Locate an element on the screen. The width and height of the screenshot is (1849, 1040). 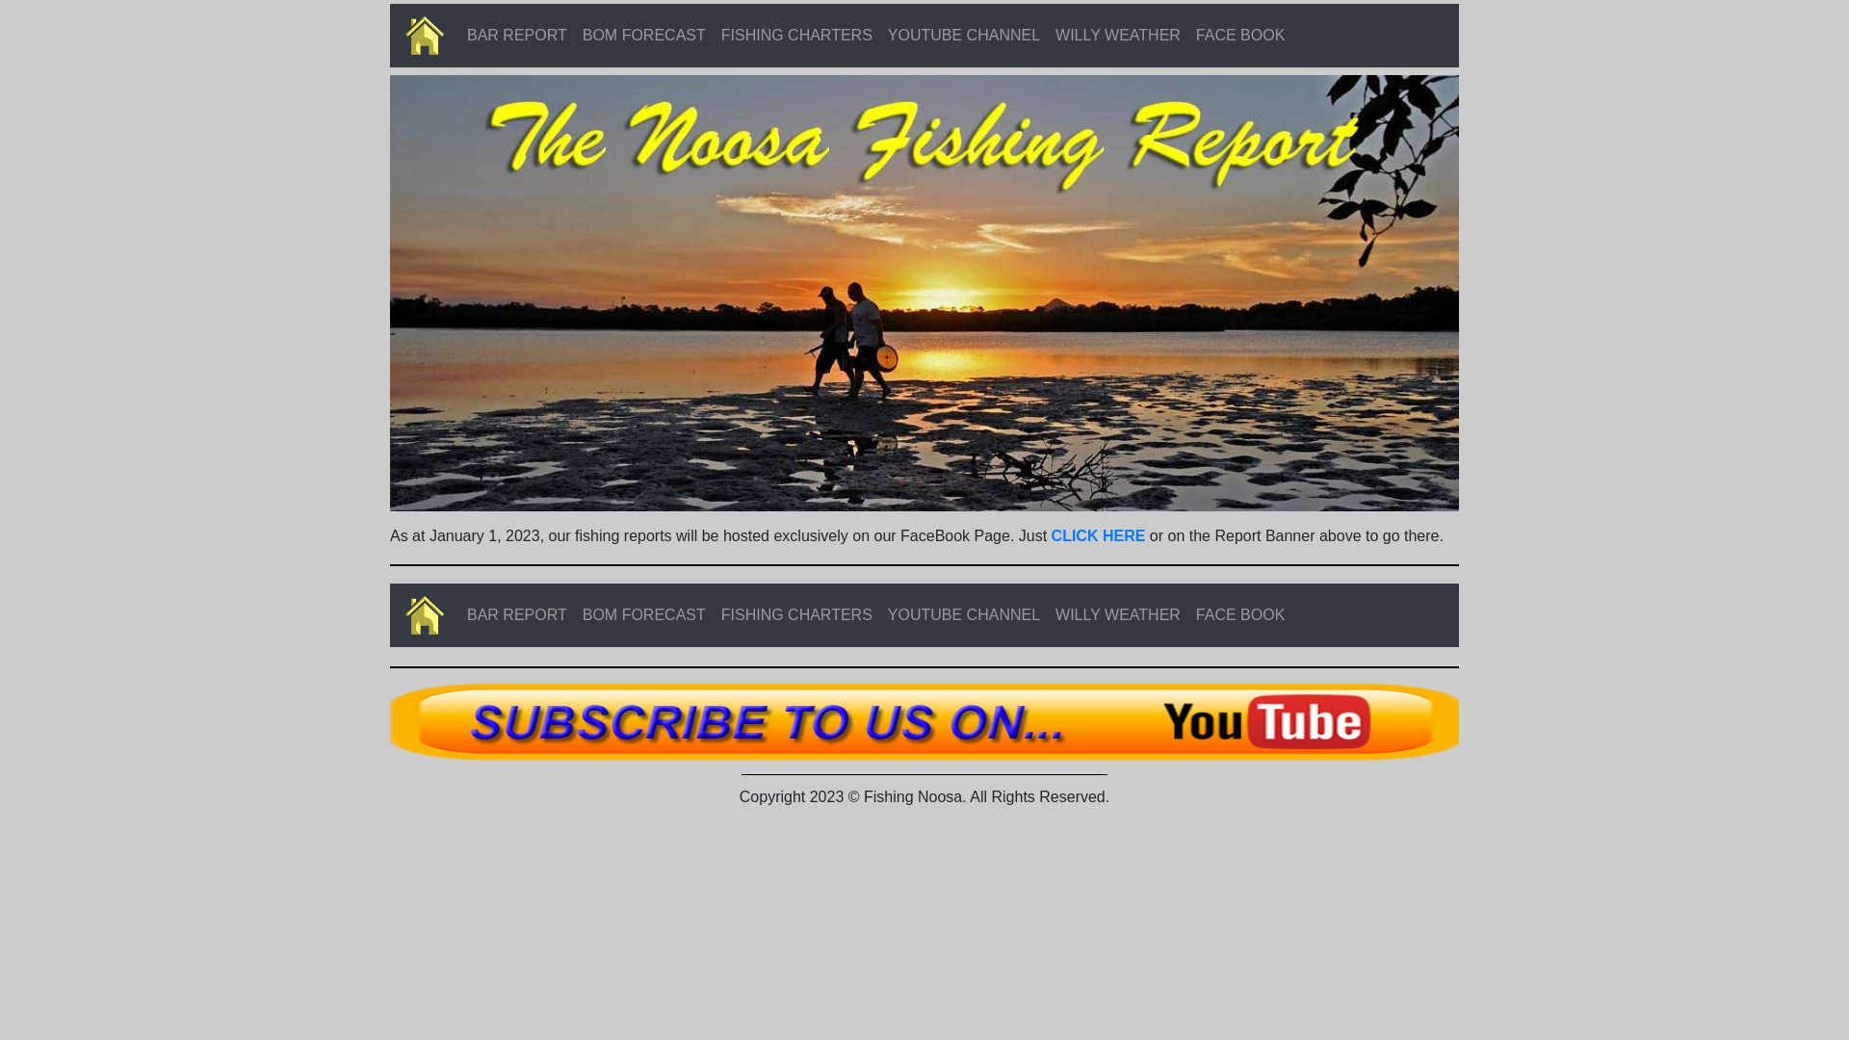
BAR REPORT is located at coordinates (517, 615).